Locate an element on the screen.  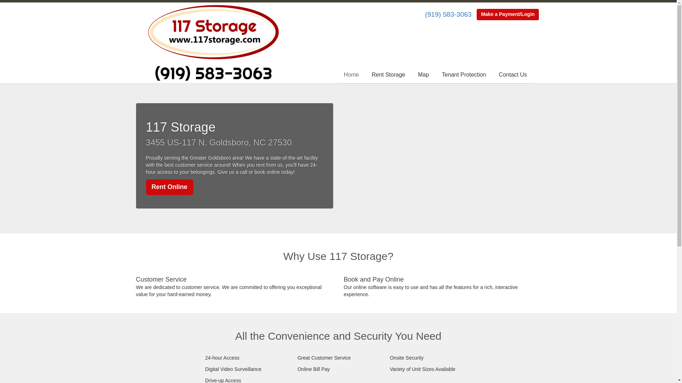
(919) 583-3063 is located at coordinates (448, 14).